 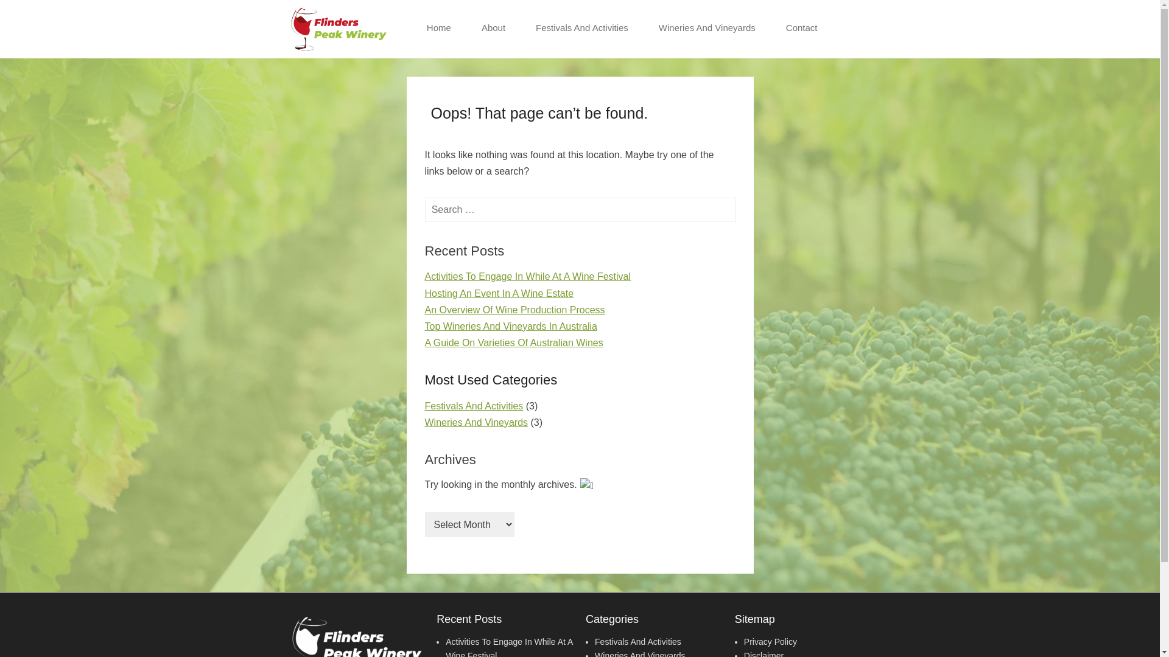 I want to click on Contact, so click(x=802, y=28).